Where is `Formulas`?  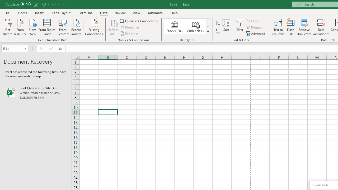
Formulas is located at coordinates (85, 13).